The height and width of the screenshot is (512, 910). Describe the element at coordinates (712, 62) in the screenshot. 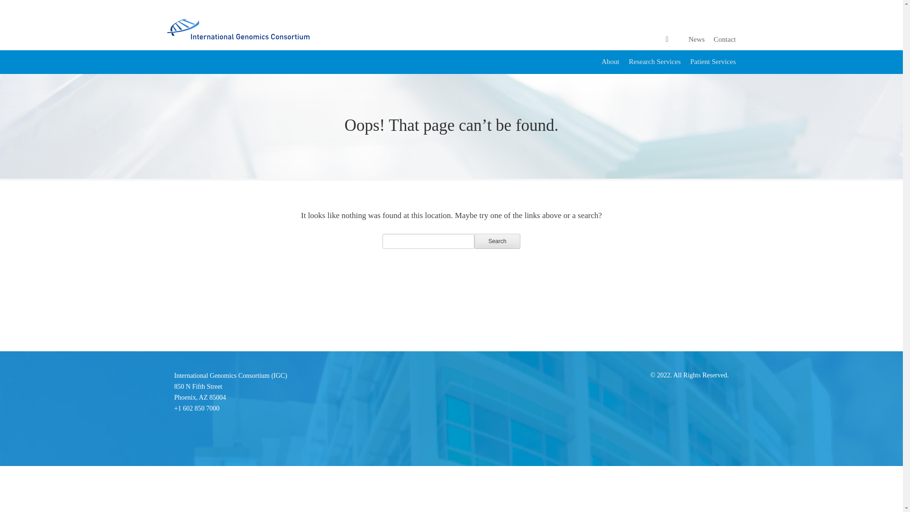

I see `Research Services` at that location.